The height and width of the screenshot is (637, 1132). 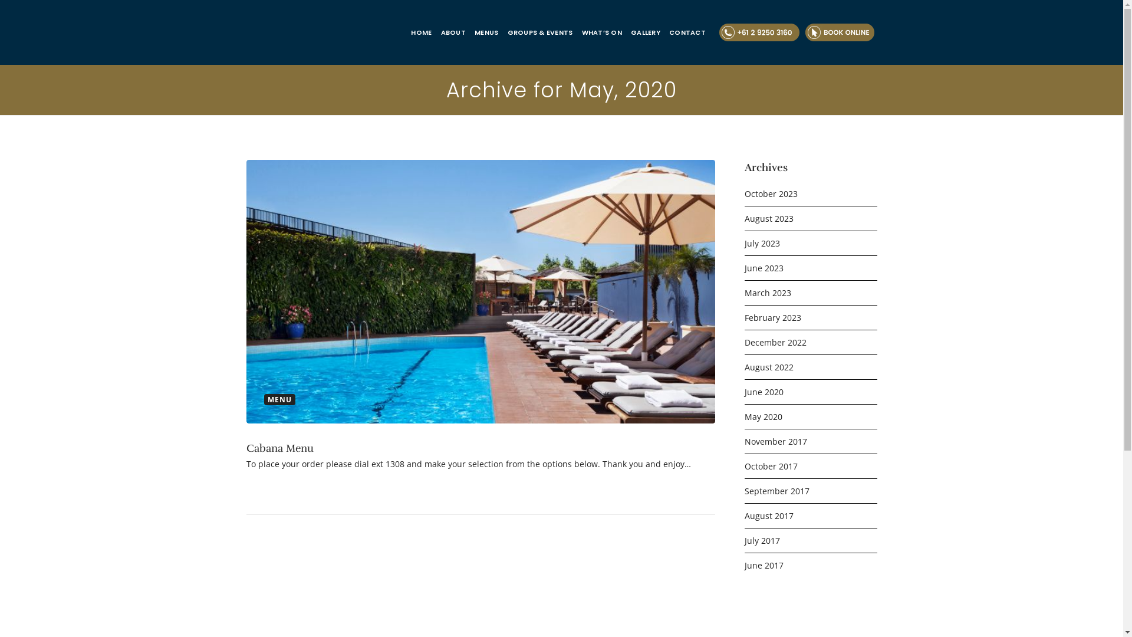 What do you see at coordinates (810, 317) in the screenshot?
I see `February 2023` at bounding box center [810, 317].